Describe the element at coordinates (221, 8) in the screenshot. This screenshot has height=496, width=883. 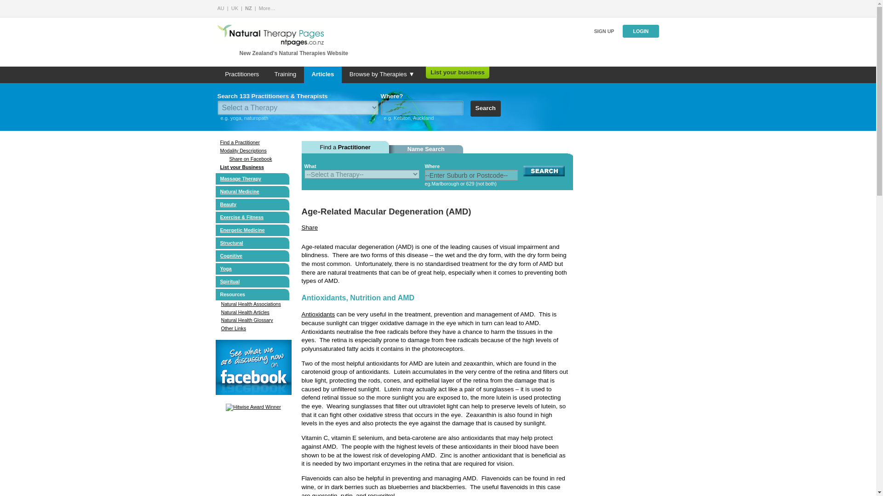
I see `AU` at that location.